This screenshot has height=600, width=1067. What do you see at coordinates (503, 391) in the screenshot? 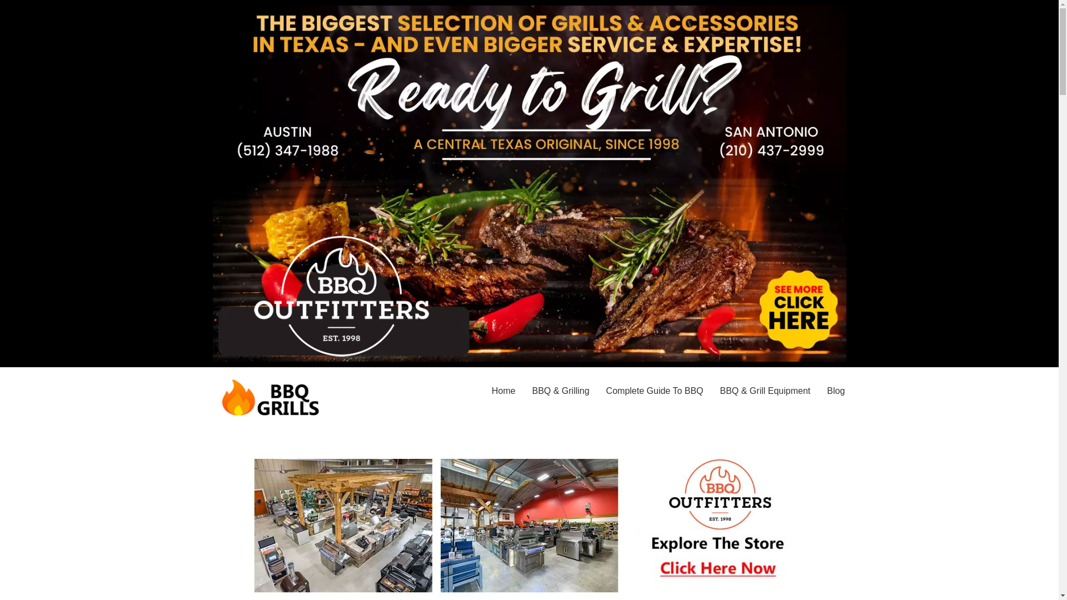
I see `Home` at bounding box center [503, 391].